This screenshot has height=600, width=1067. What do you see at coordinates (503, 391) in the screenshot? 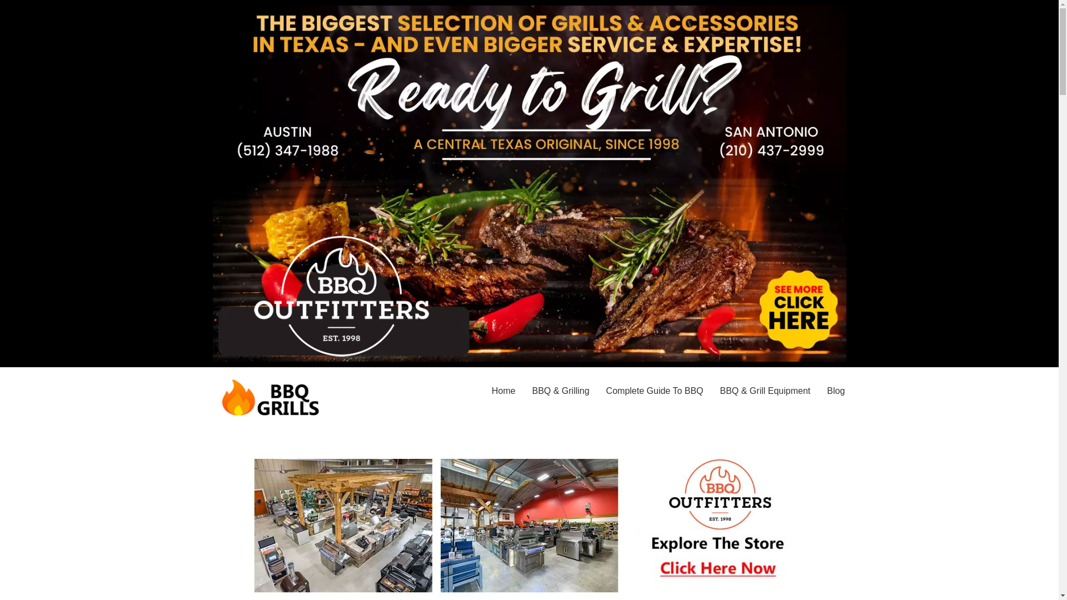
I see `Home` at bounding box center [503, 391].